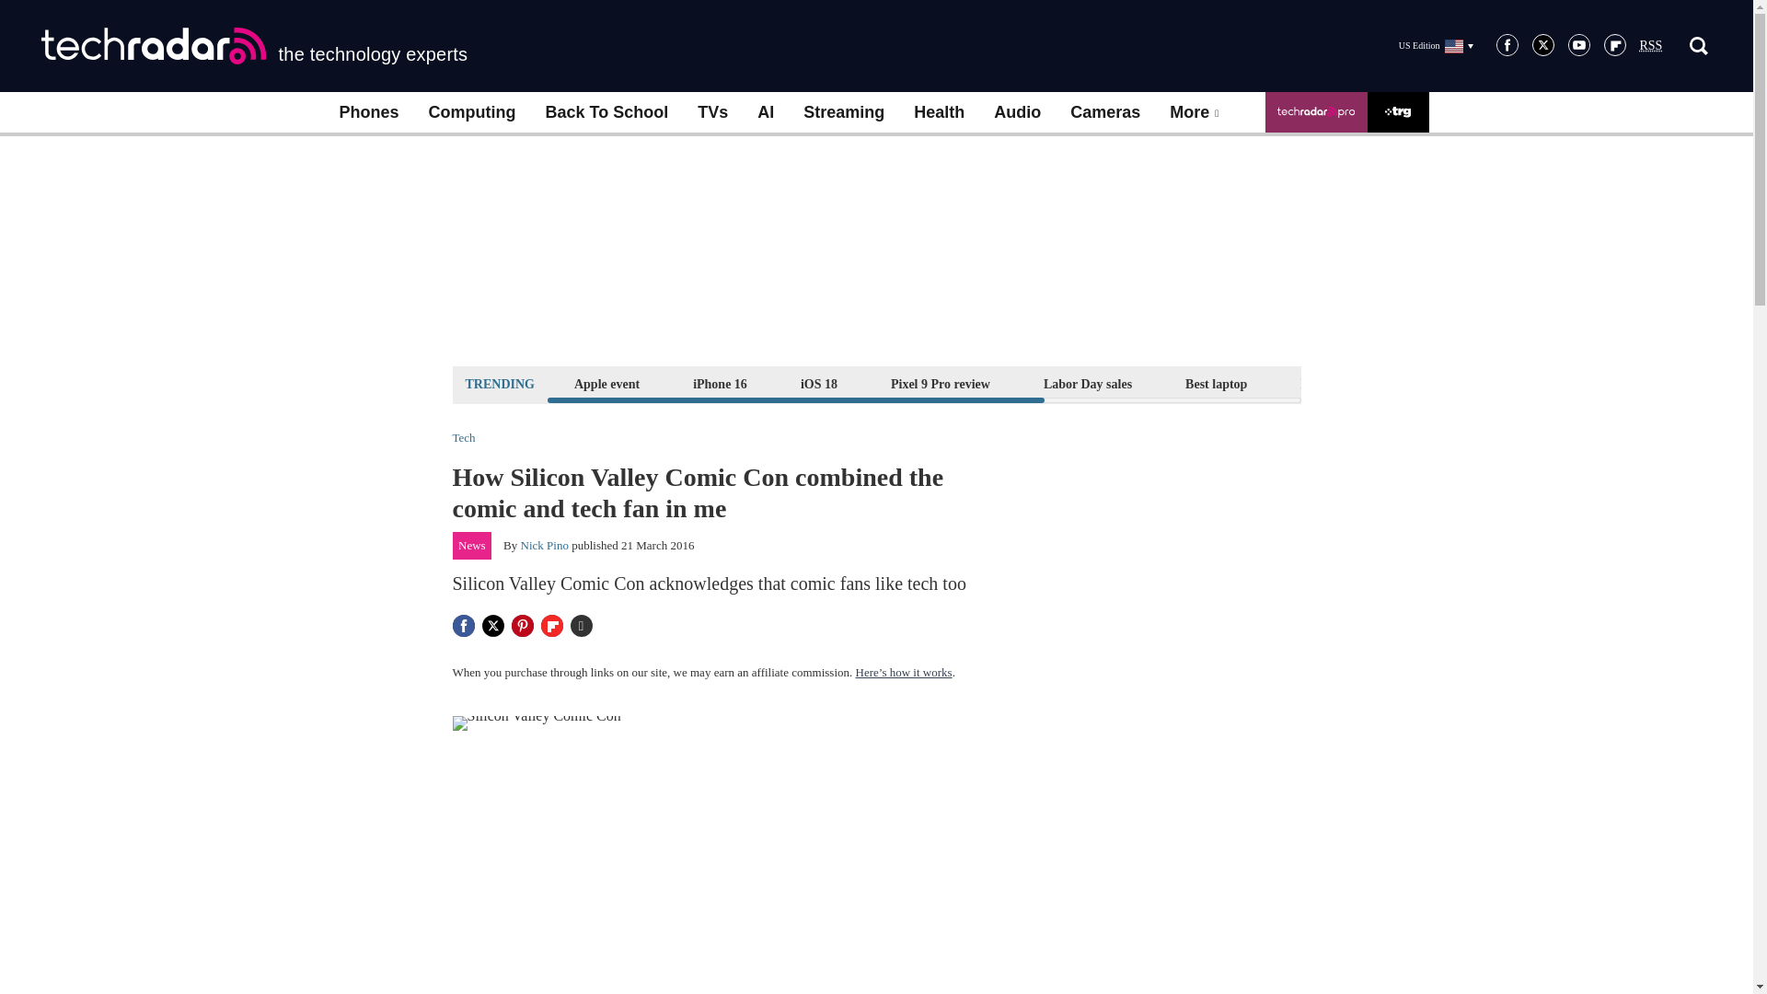 This screenshot has width=1767, height=994. I want to click on Streaming, so click(843, 112).